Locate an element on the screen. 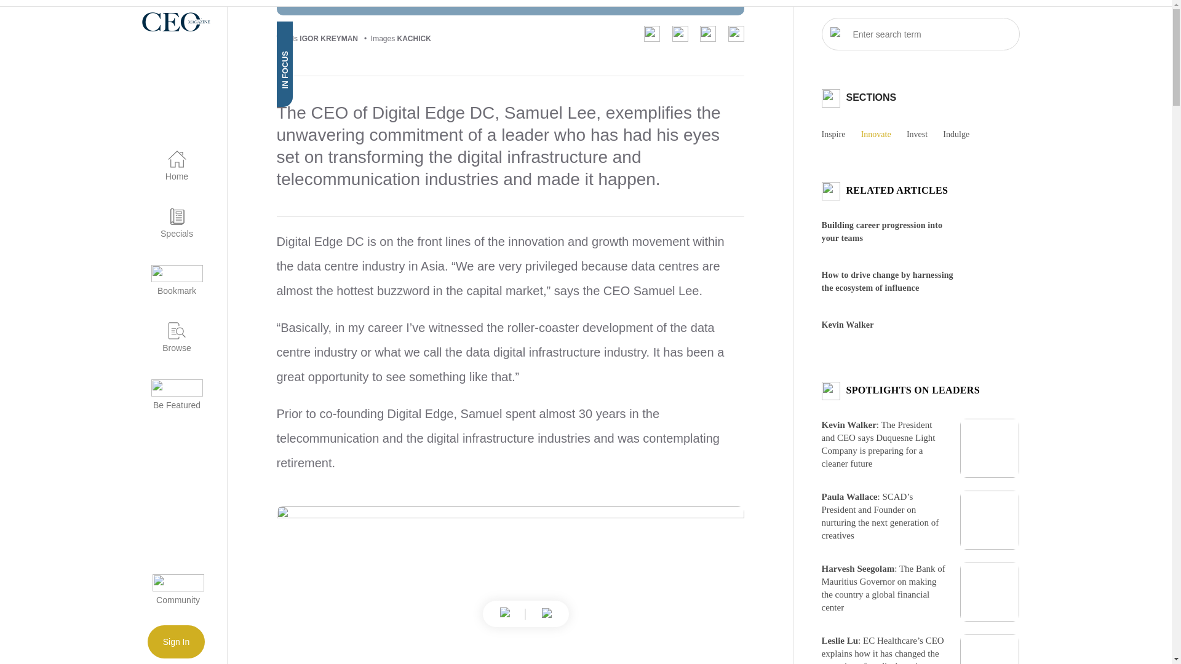 The height and width of the screenshot is (664, 1181). Home is located at coordinates (170, 159).